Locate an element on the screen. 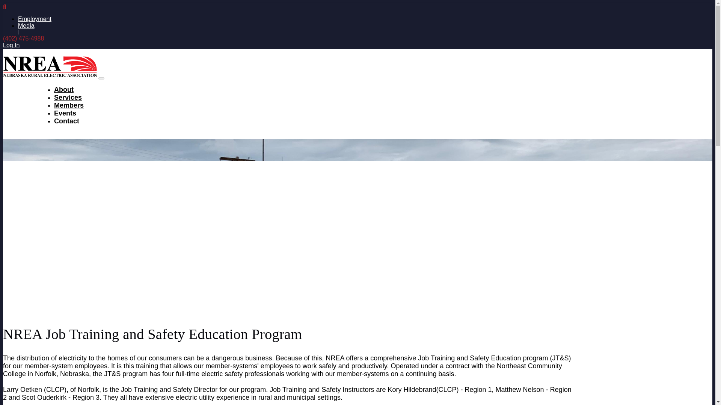 The height and width of the screenshot is (405, 721). Events is located at coordinates (65, 113).